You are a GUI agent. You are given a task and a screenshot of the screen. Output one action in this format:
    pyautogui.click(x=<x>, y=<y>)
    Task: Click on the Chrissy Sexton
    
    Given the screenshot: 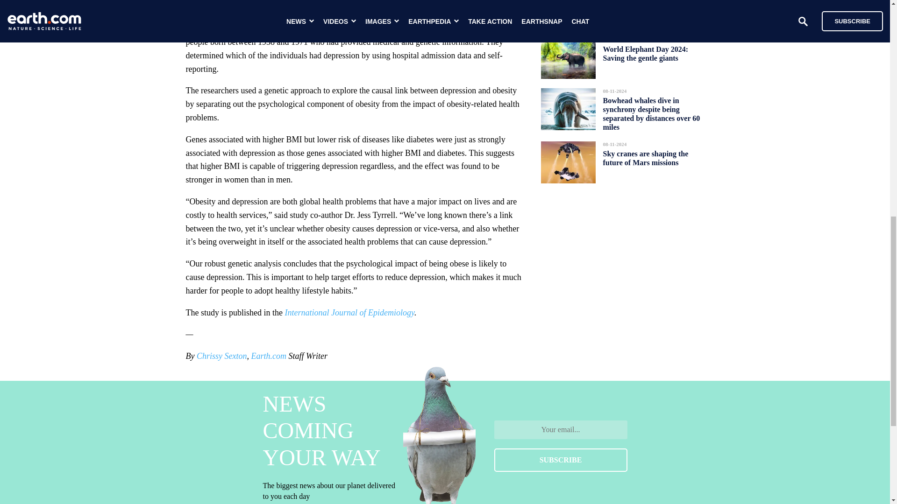 What is the action you would take?
    pyautogui.click(x=221, y=356)
    